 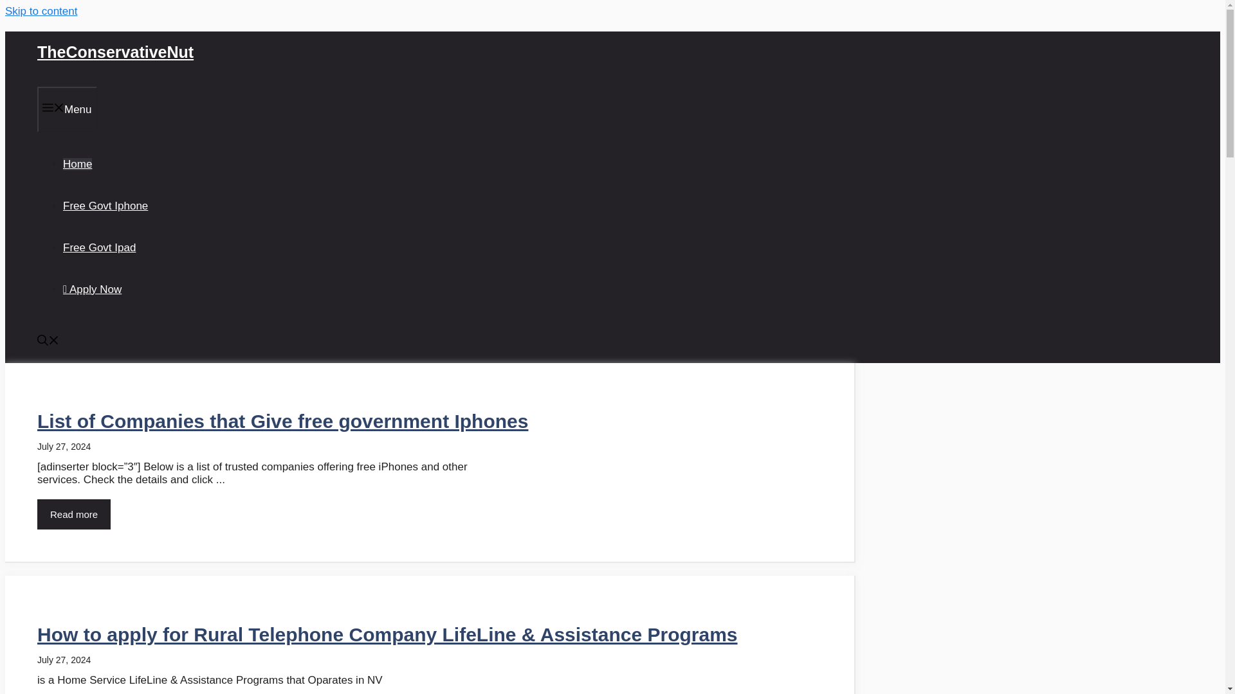 I want to click on TheConservativeNut, so click(x=115, y=51).